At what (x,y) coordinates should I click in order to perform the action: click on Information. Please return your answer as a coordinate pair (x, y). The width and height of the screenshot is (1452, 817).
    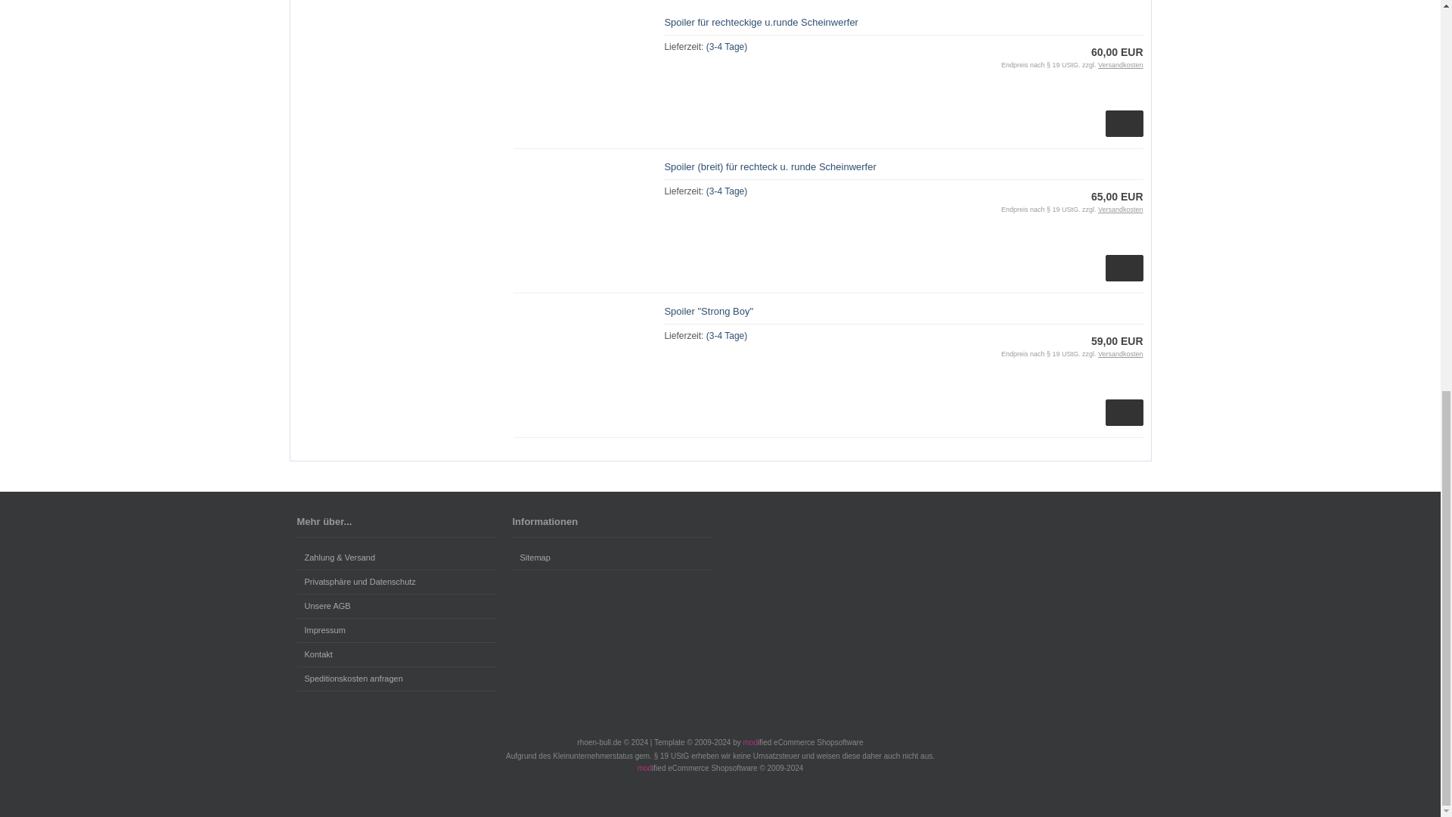
    Looking at the image, I should click on (1121, 65).